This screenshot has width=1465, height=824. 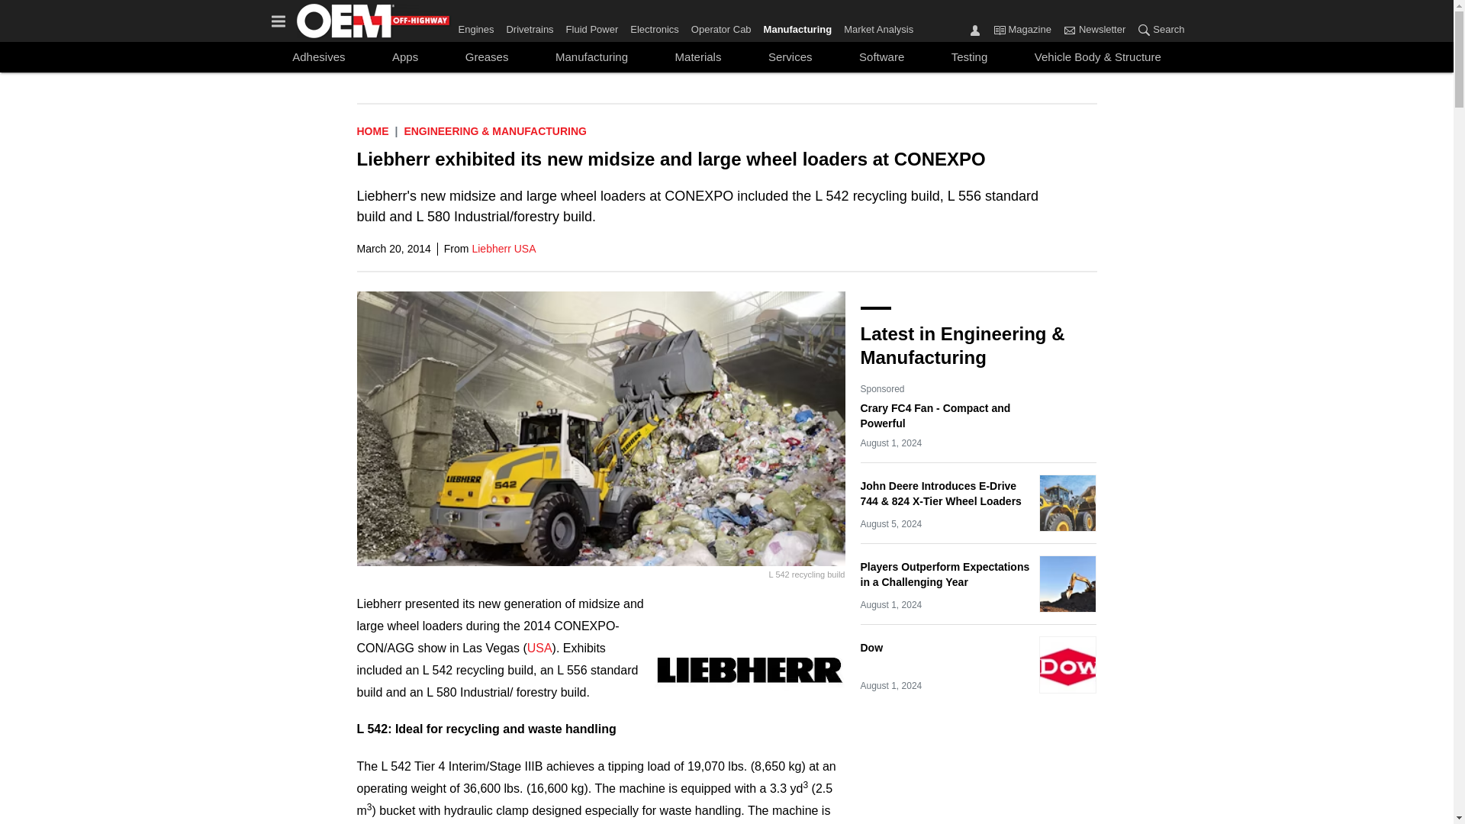 I want to click on Software, so click(x=881, y=56).